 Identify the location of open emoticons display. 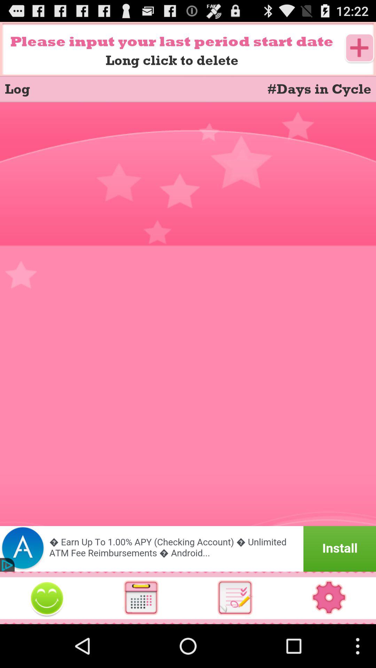
(47, 598).